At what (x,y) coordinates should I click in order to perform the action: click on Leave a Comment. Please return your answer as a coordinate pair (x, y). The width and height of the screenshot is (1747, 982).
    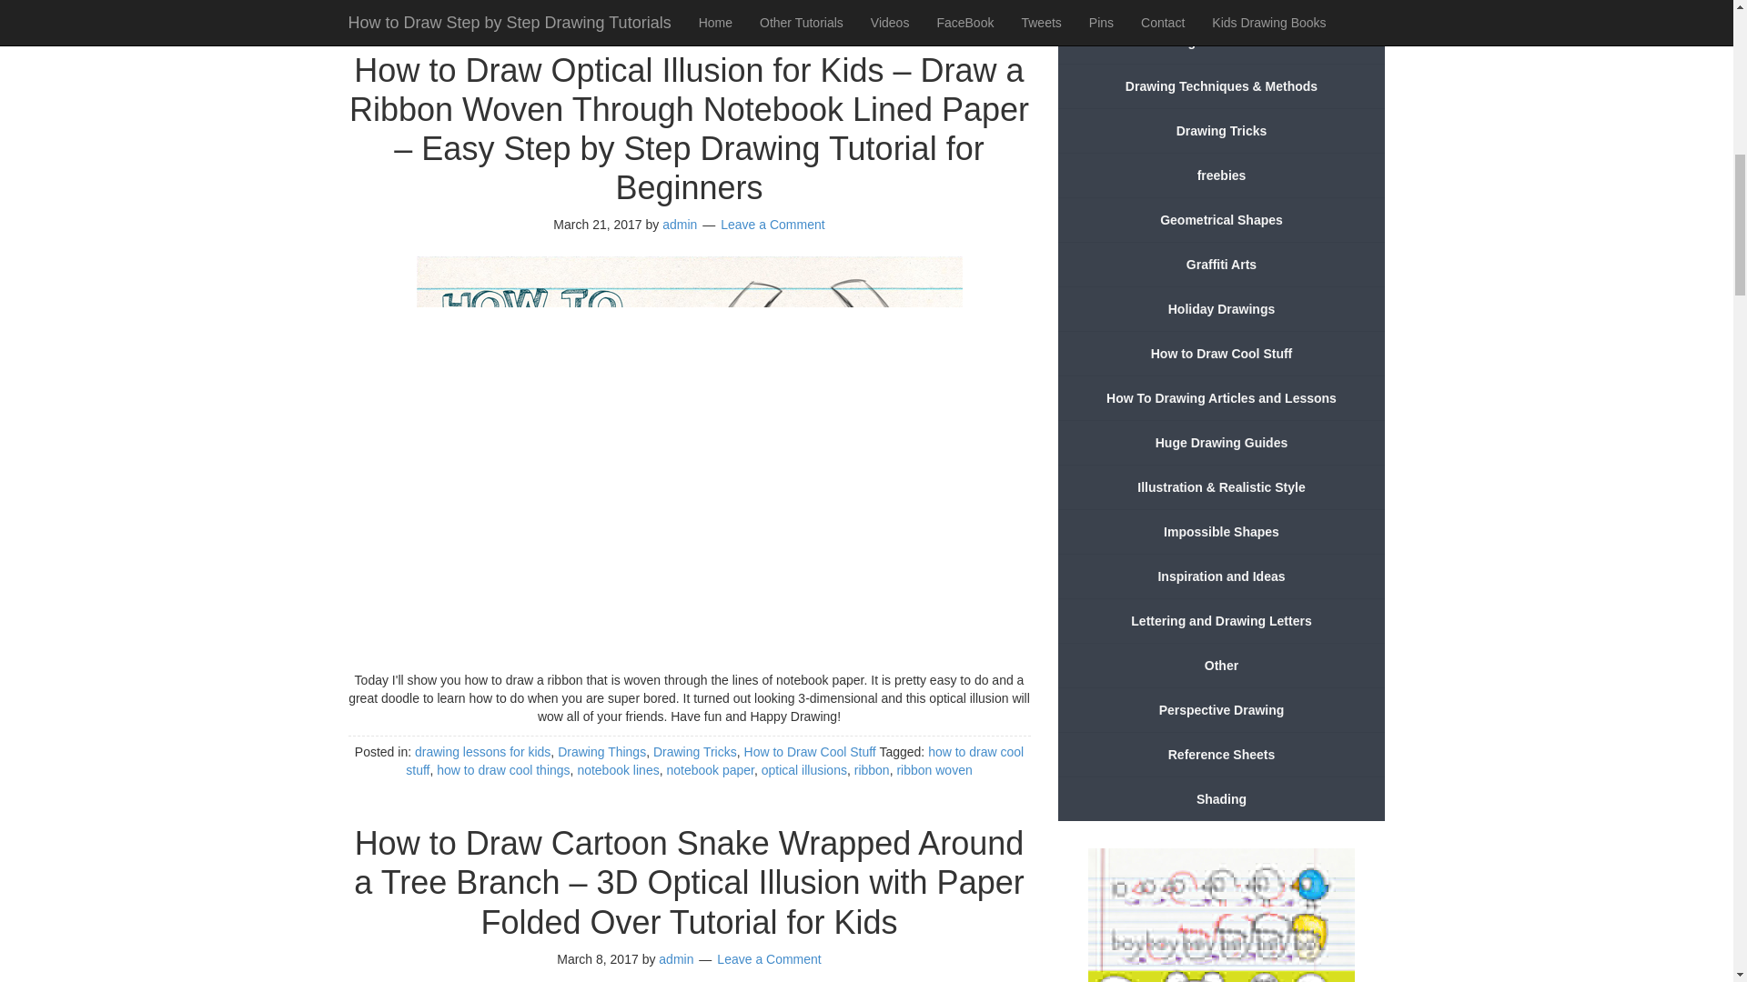
    Looking at the image, I should click on (772, 224).